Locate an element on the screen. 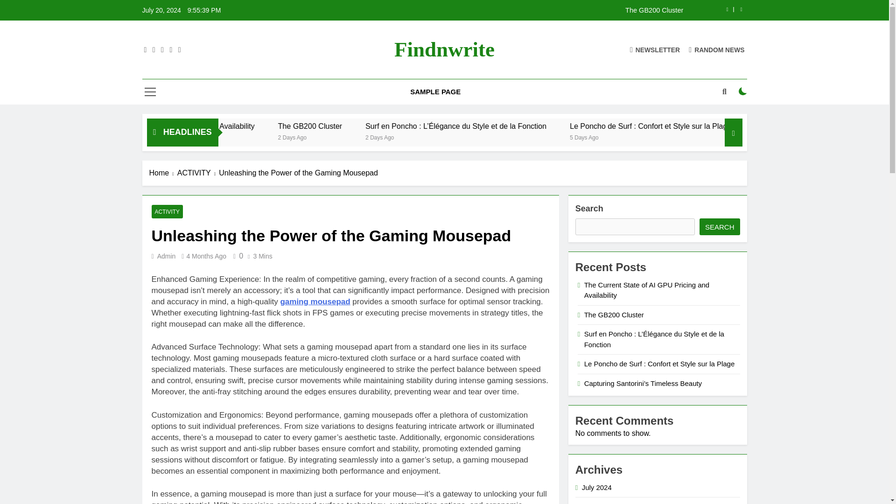 This screenshot has height=504, width=896. Findnwrite is located at coordinates (444, 49).